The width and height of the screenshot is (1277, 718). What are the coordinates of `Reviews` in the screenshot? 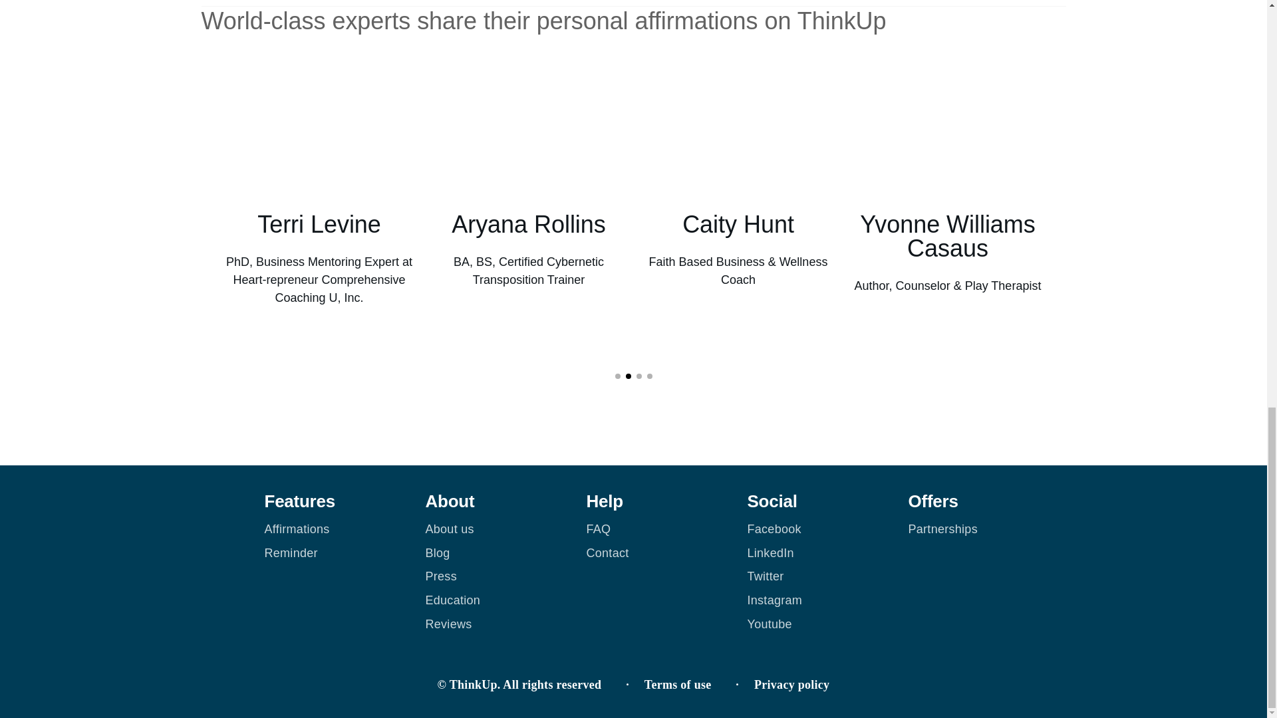 It's located at (448, 624).